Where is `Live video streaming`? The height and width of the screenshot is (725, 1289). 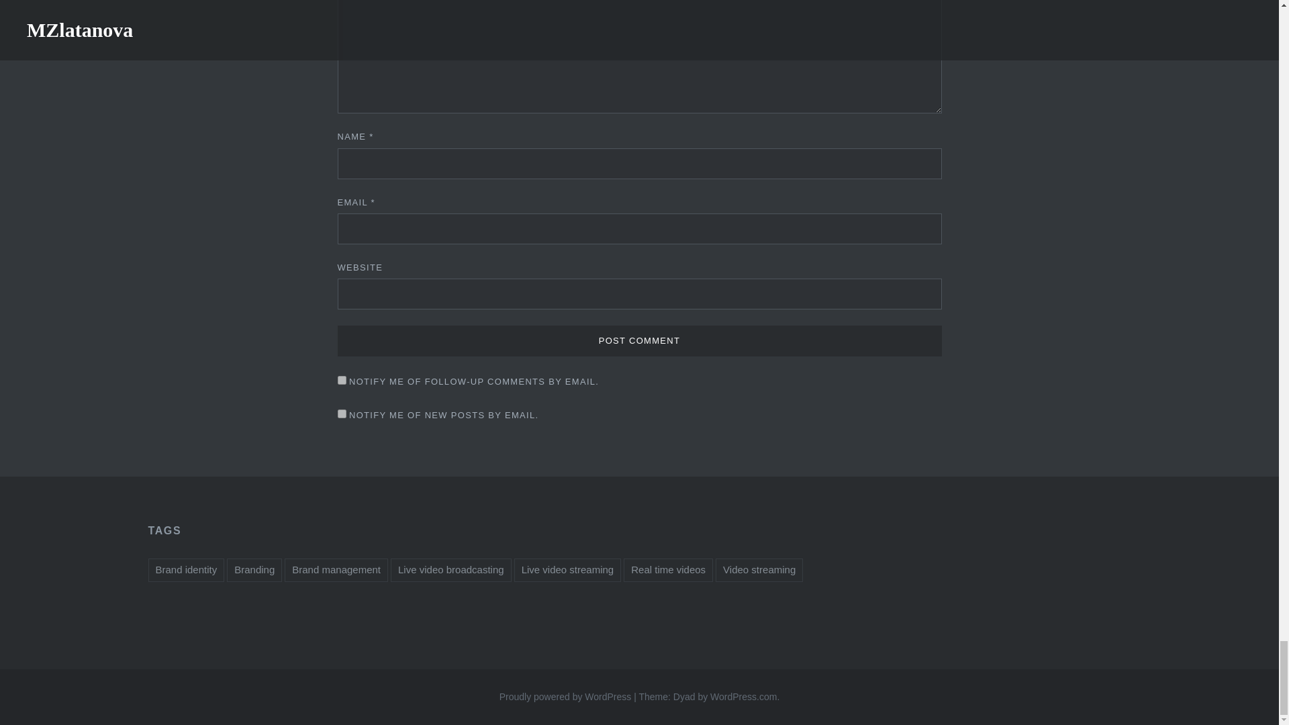
Live video streaming is located at coordinates (568, 570).